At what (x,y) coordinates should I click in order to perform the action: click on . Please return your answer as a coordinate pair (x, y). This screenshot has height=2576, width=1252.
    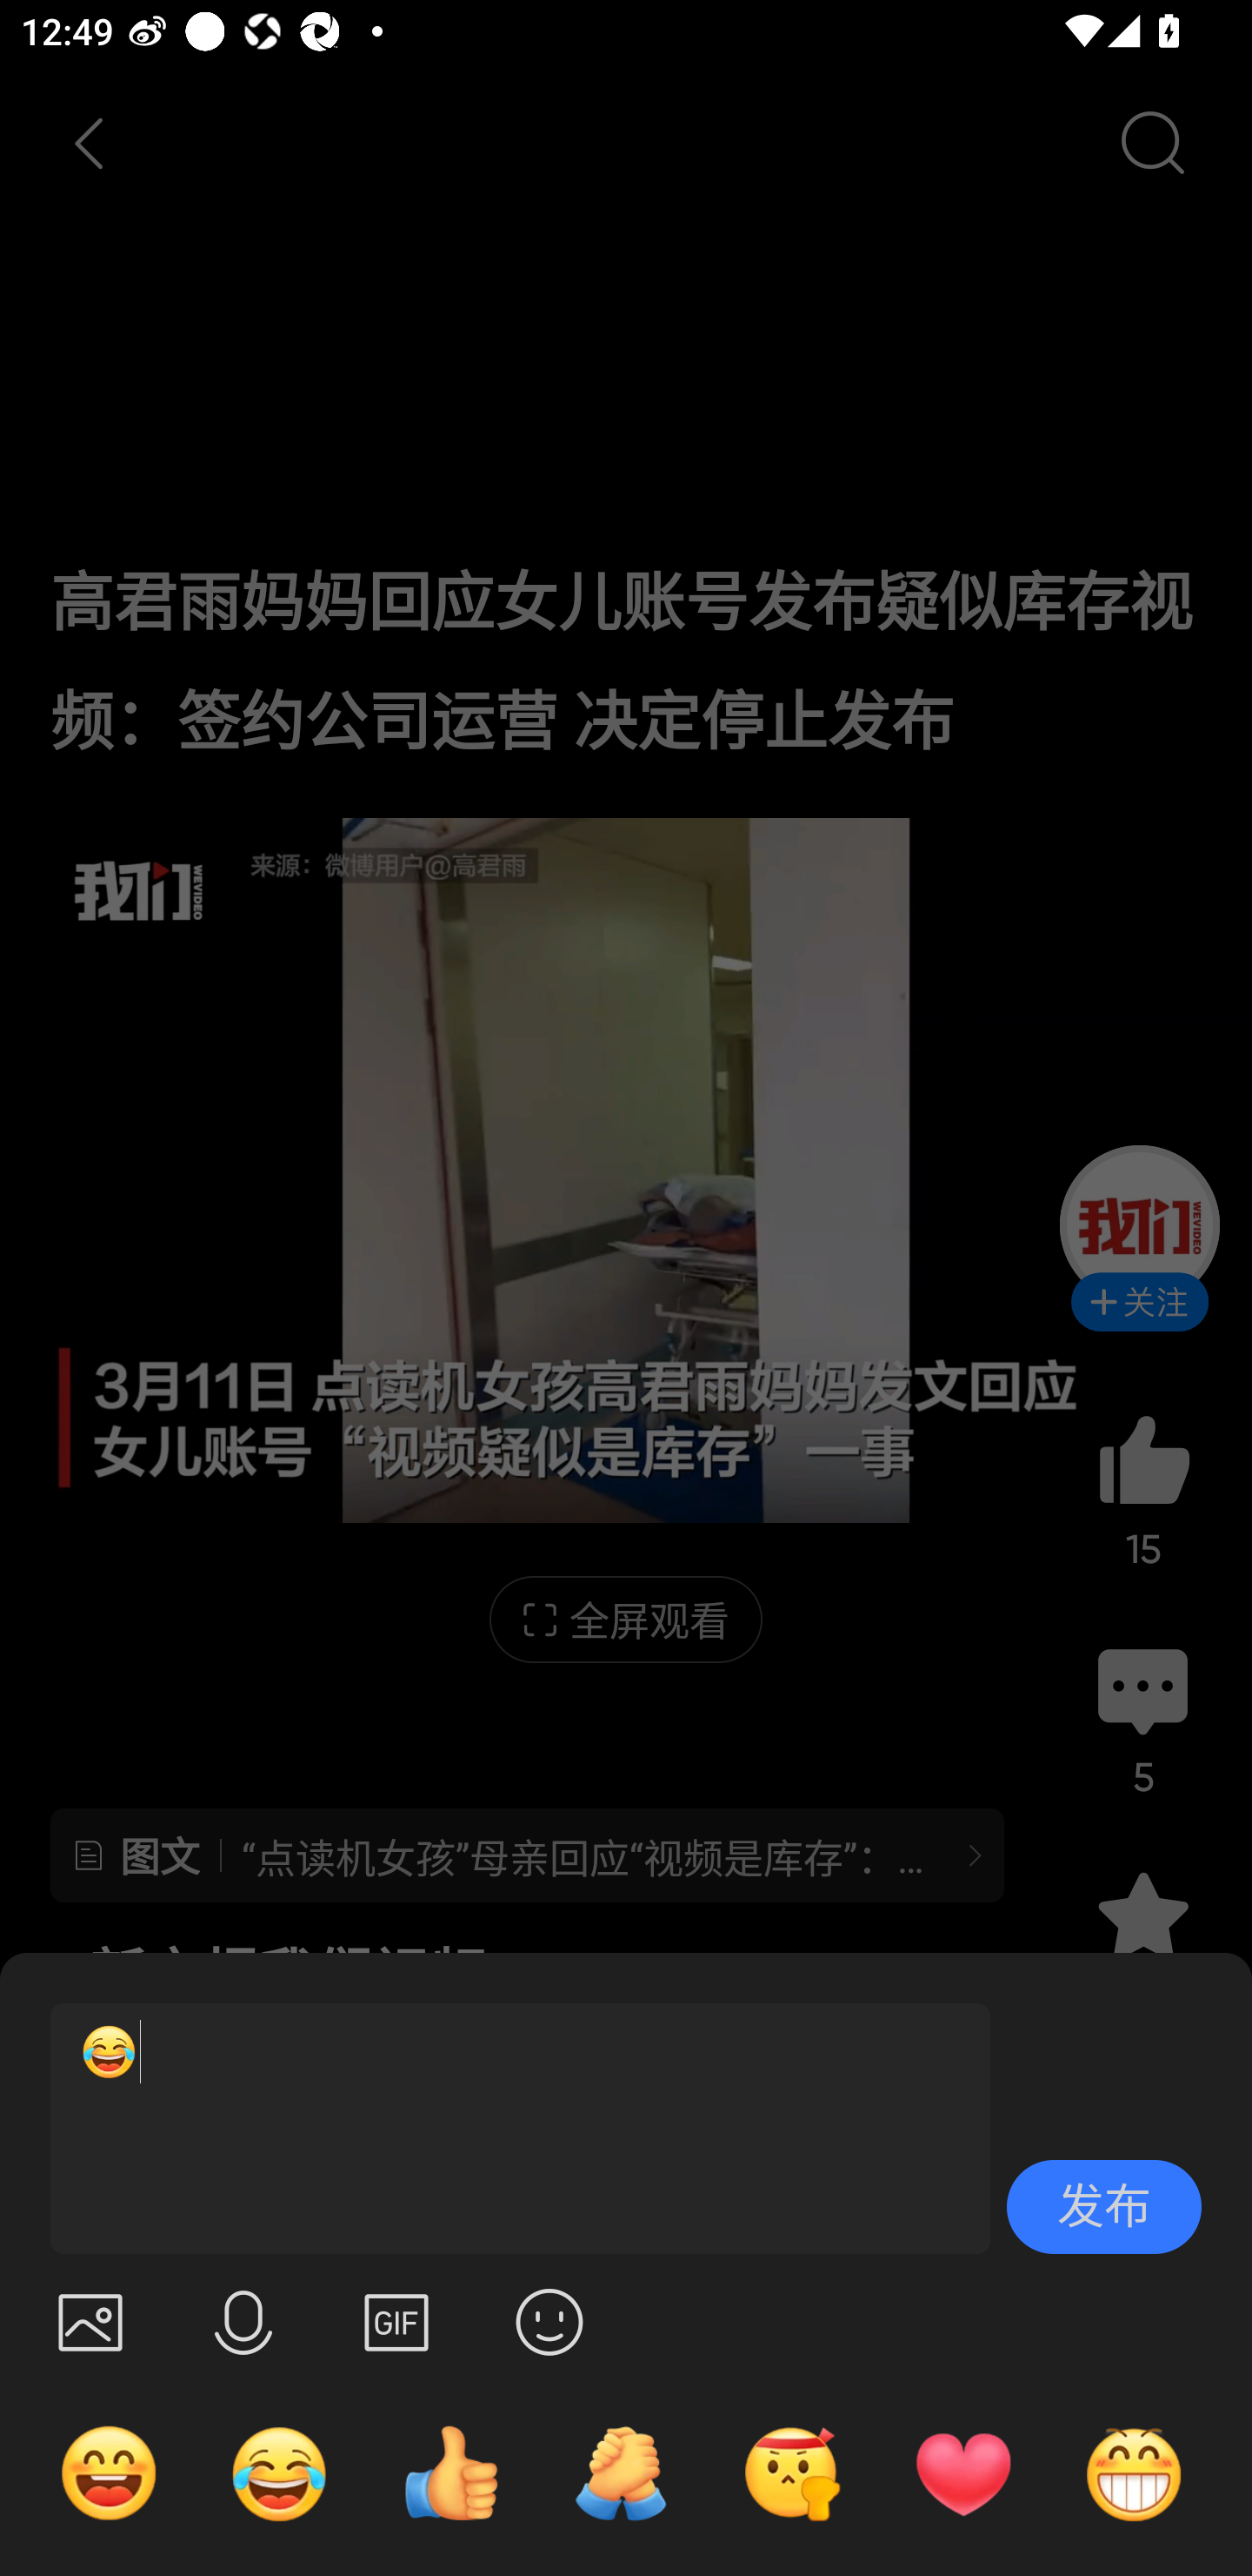
    Looking at the image, I should click on (90, 2322).